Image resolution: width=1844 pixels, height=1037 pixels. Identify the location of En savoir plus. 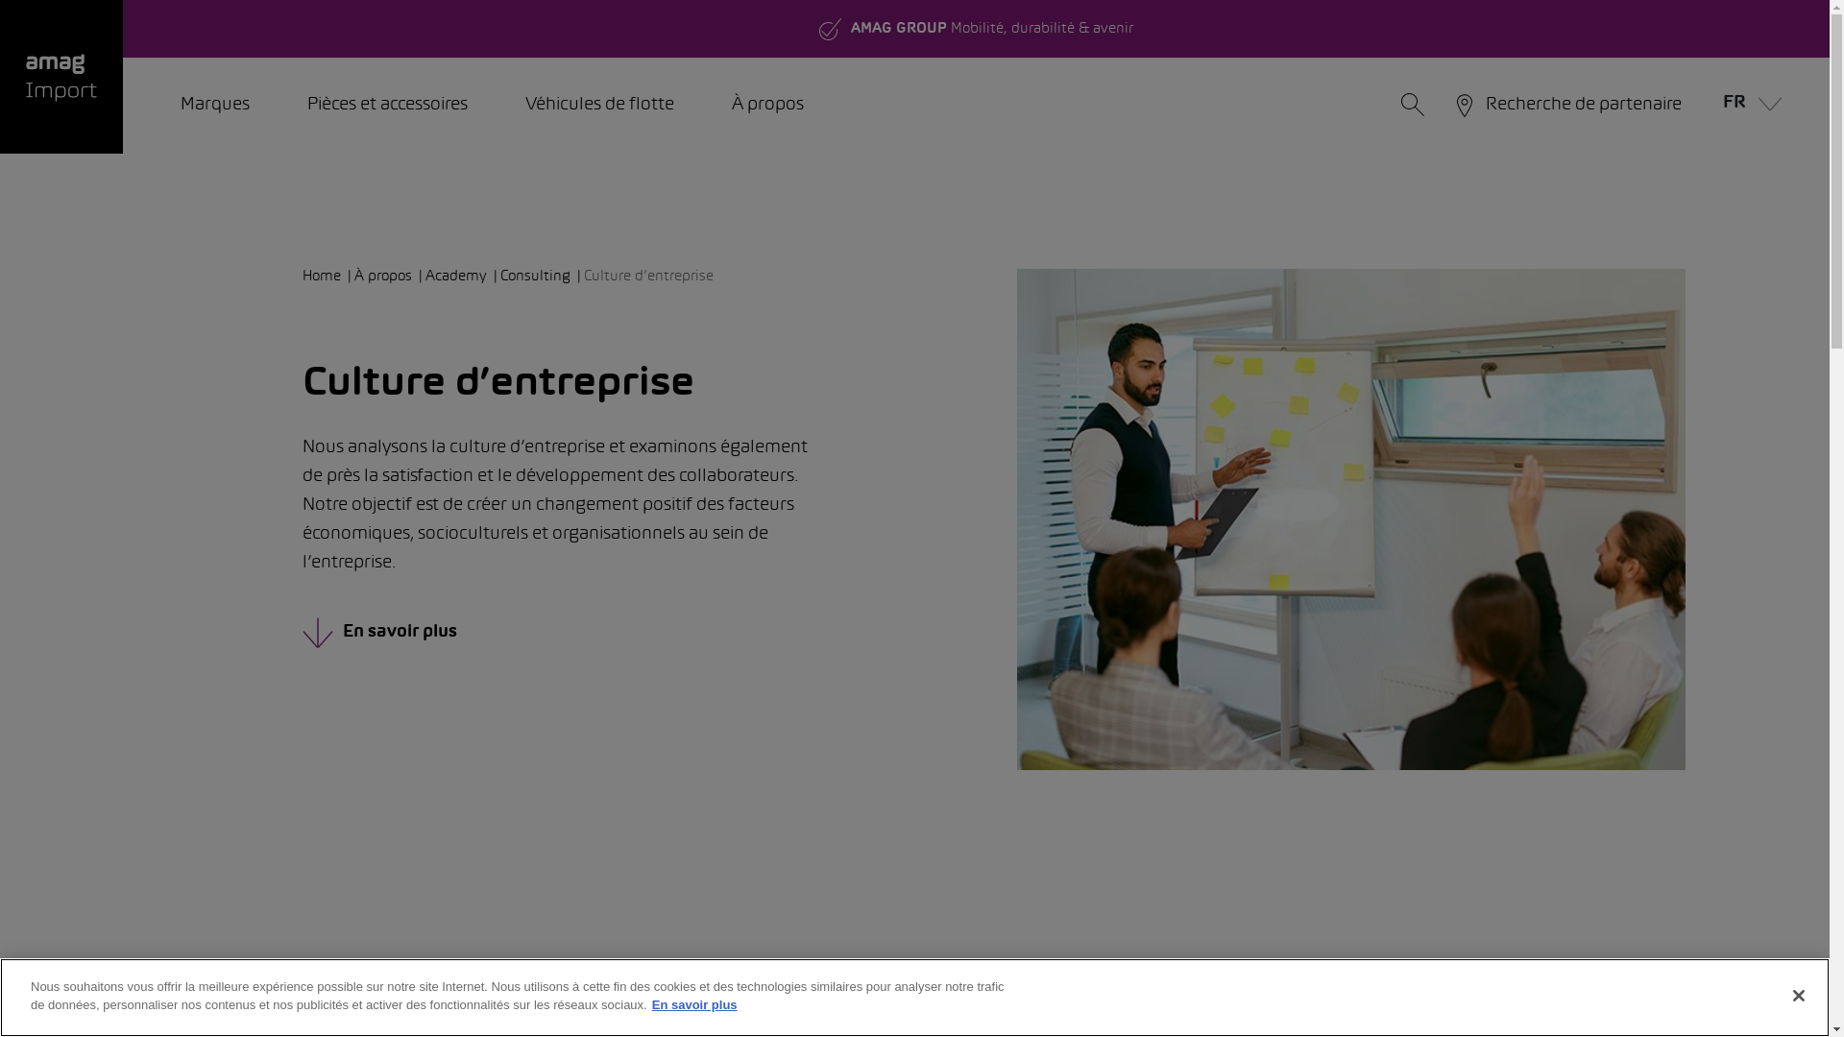
(609, 633).